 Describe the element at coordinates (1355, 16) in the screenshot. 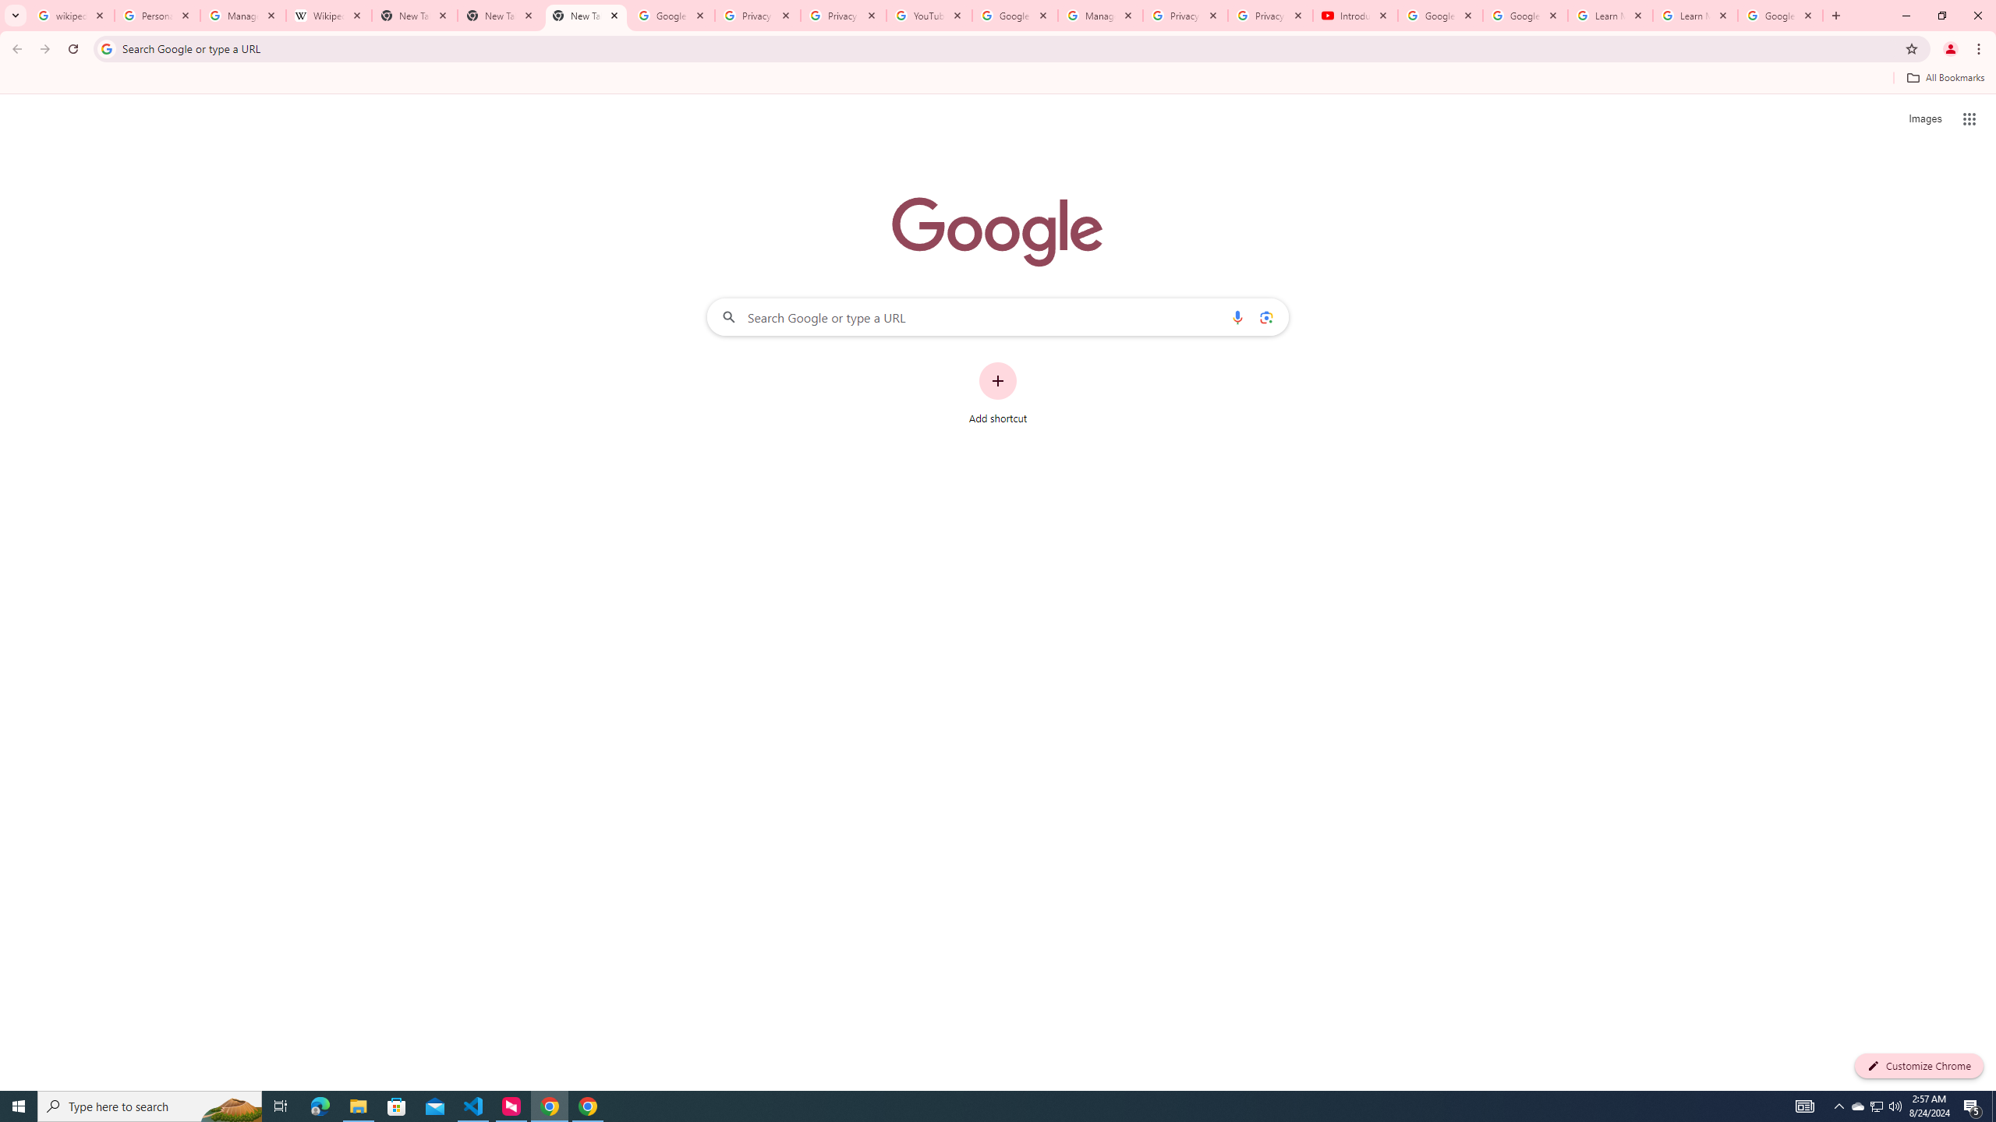

I see `Introduction | Google Privacy Policy - YouTube` at that location.